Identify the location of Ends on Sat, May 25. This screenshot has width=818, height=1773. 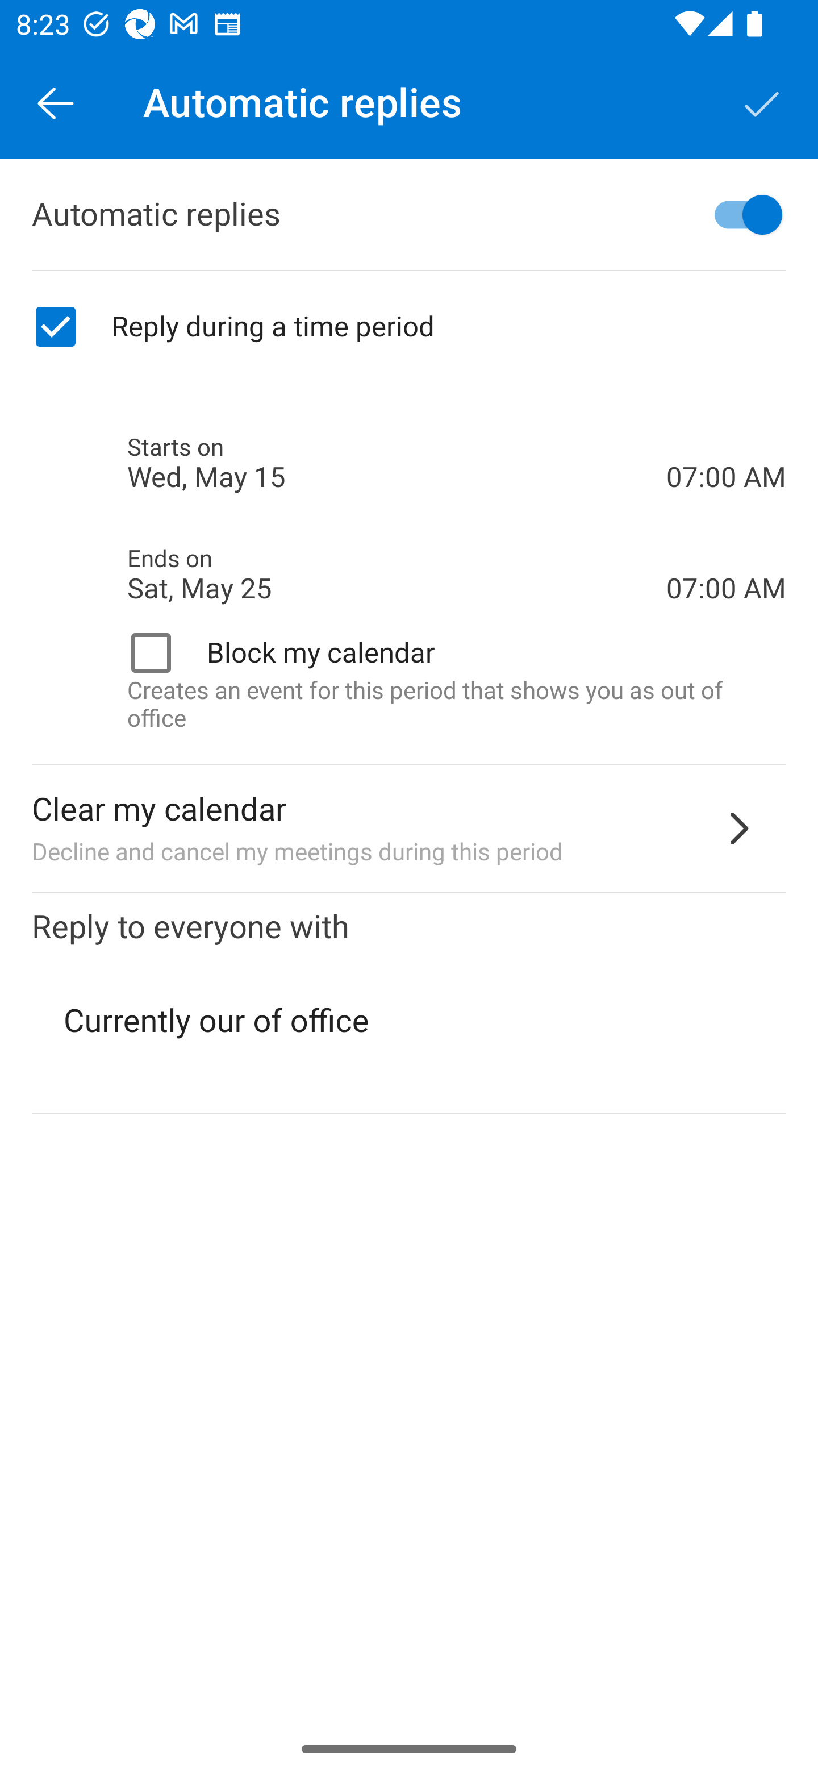
(397, 574).